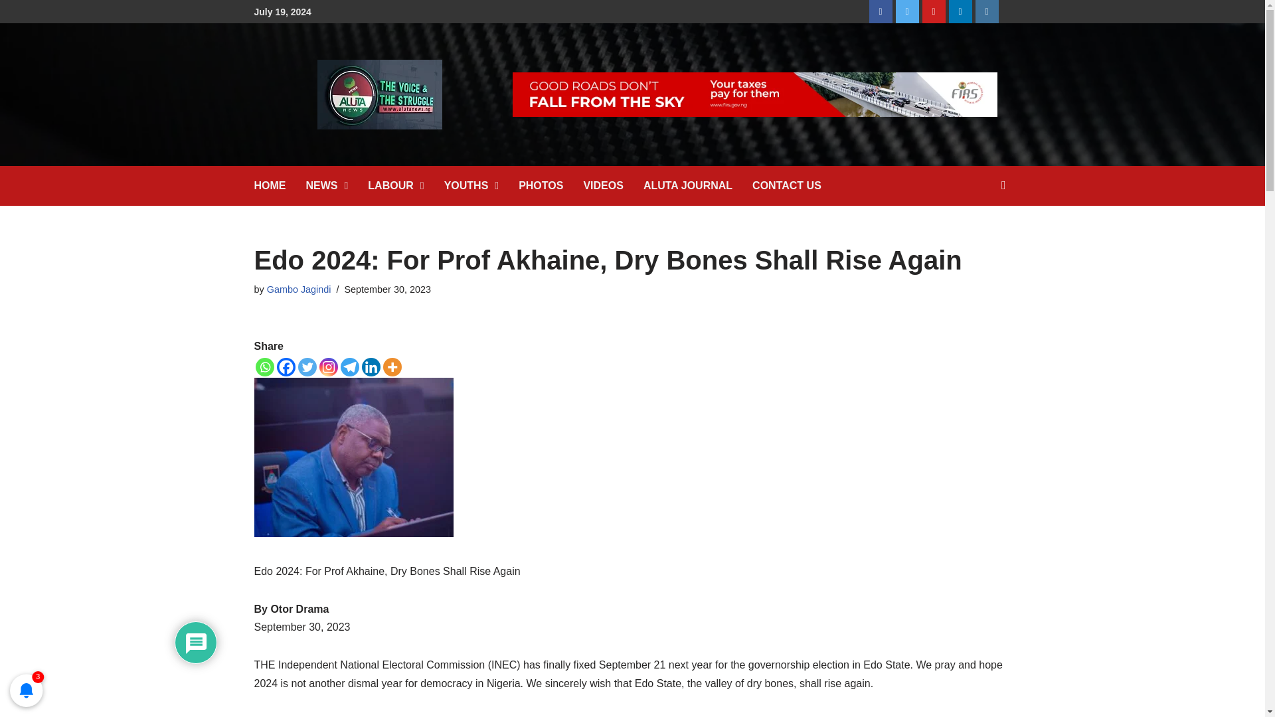  What do you see at coordinates (349, 366) in the screenshot?
I see `Telegram` at bounding box center [349, 366].